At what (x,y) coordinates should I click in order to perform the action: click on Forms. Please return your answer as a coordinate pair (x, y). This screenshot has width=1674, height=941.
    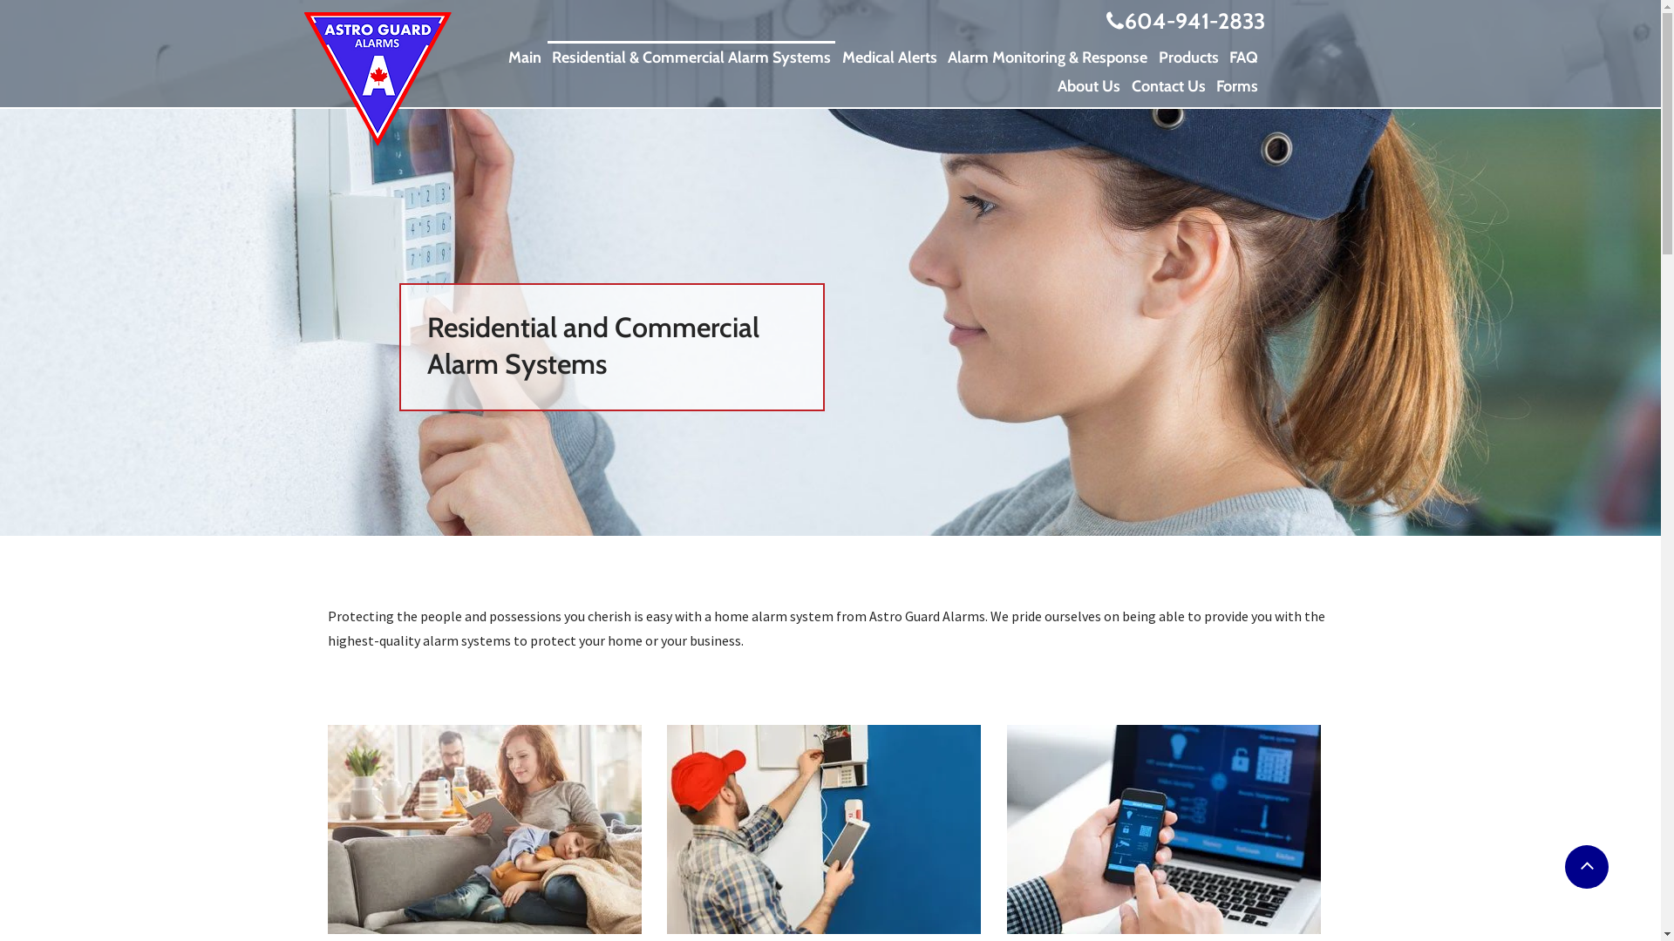
    Looking at the image, I should click on (1237, 84).